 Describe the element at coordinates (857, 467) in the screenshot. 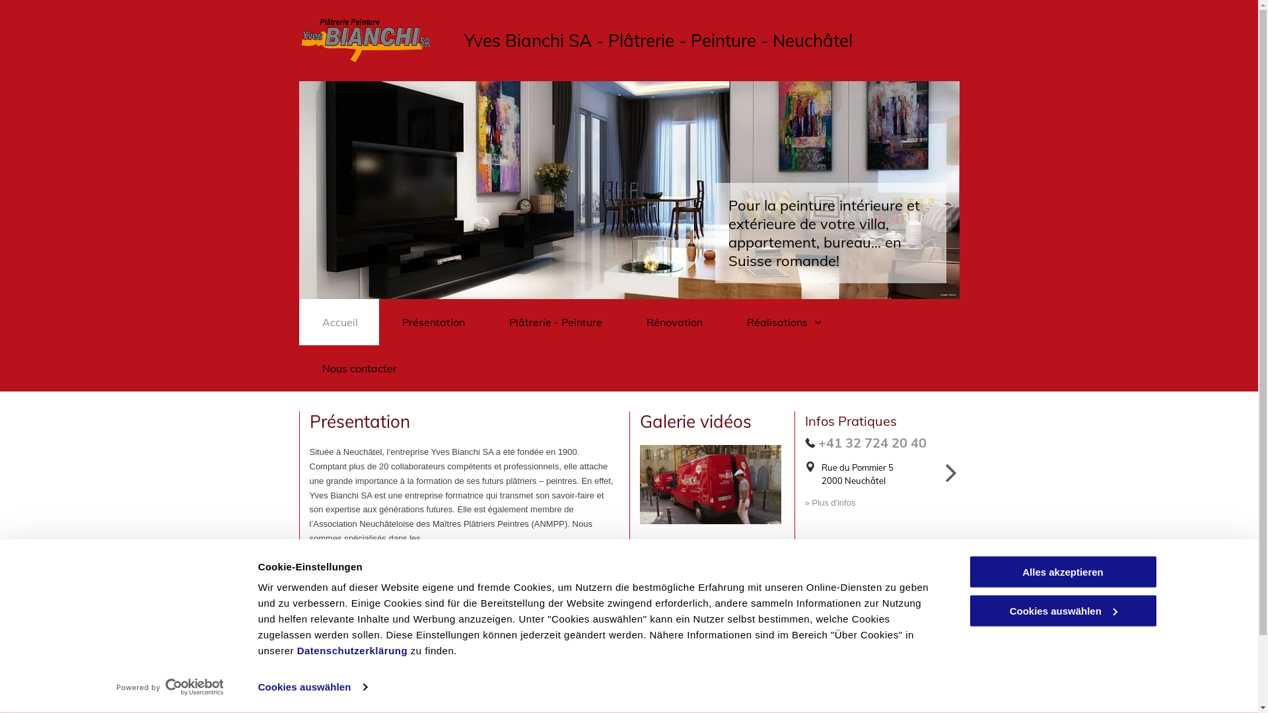

I see `Rue du Pommier 5` at that location.